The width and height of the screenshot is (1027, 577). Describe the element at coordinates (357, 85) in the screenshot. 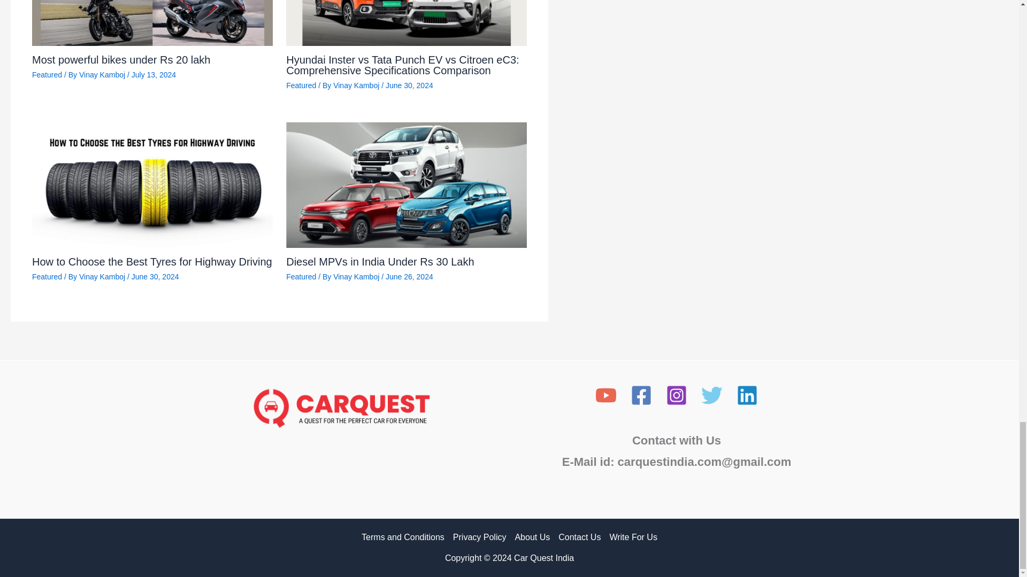

I see `View all posts by Vinay Kamboj` at that location.